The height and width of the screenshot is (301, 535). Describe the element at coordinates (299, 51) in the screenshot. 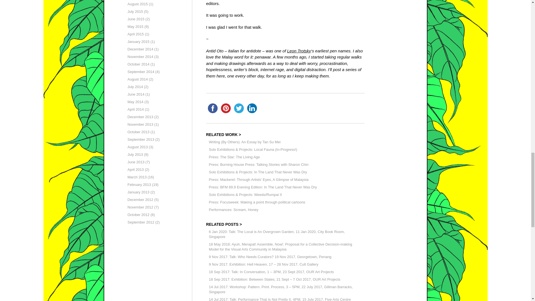

I see `Leon Trotsky` at that location.